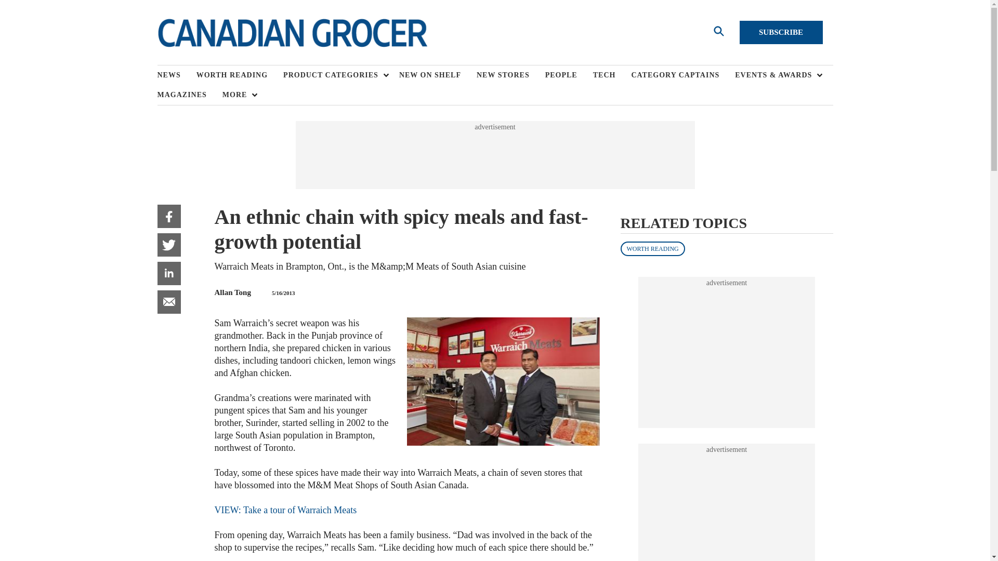 This screenshot has width=998, height=561. What do you see at coordinates (569, 75) in the screenshot?
I see `PEOPLE` at bounding box center [569, 75].